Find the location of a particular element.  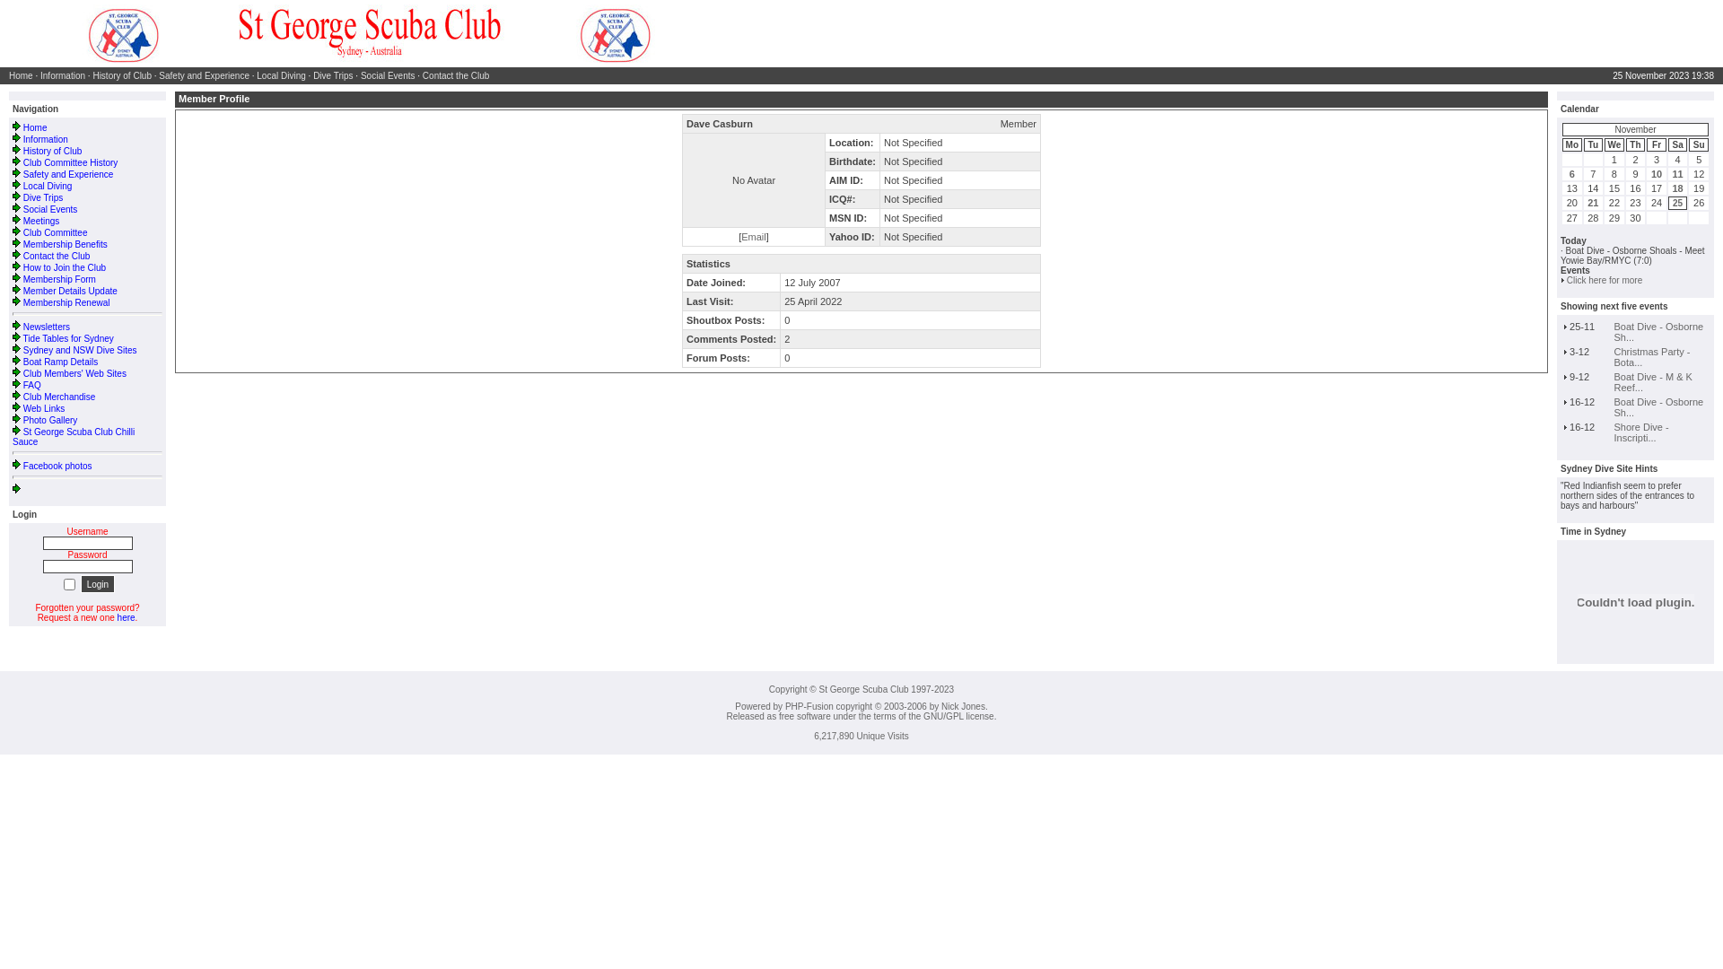

Boat Dive - Osborne Sh... is located at coordinates (1659, 407).